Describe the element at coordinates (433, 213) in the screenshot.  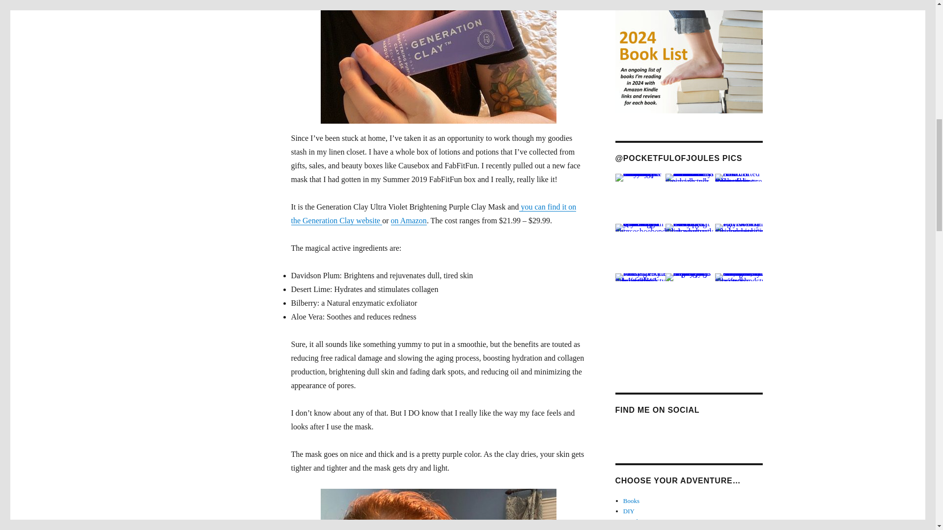
I see `you can find it on the Generation Clay website` at that location.